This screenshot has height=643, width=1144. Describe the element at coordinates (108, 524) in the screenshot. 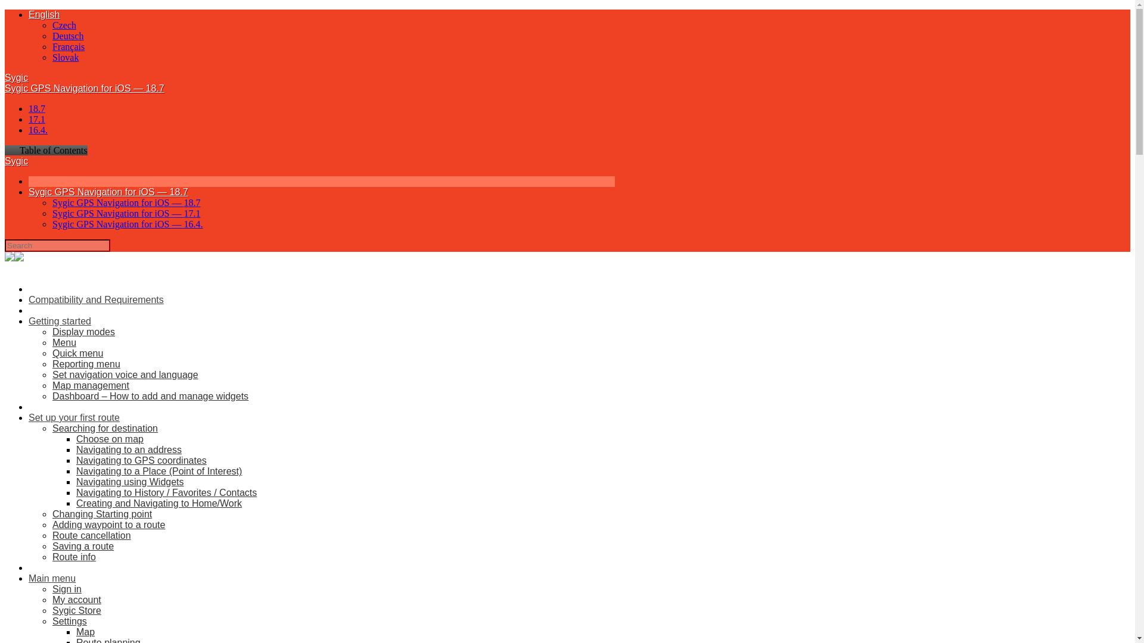

I see `Adding waypoint to a route` at that location.